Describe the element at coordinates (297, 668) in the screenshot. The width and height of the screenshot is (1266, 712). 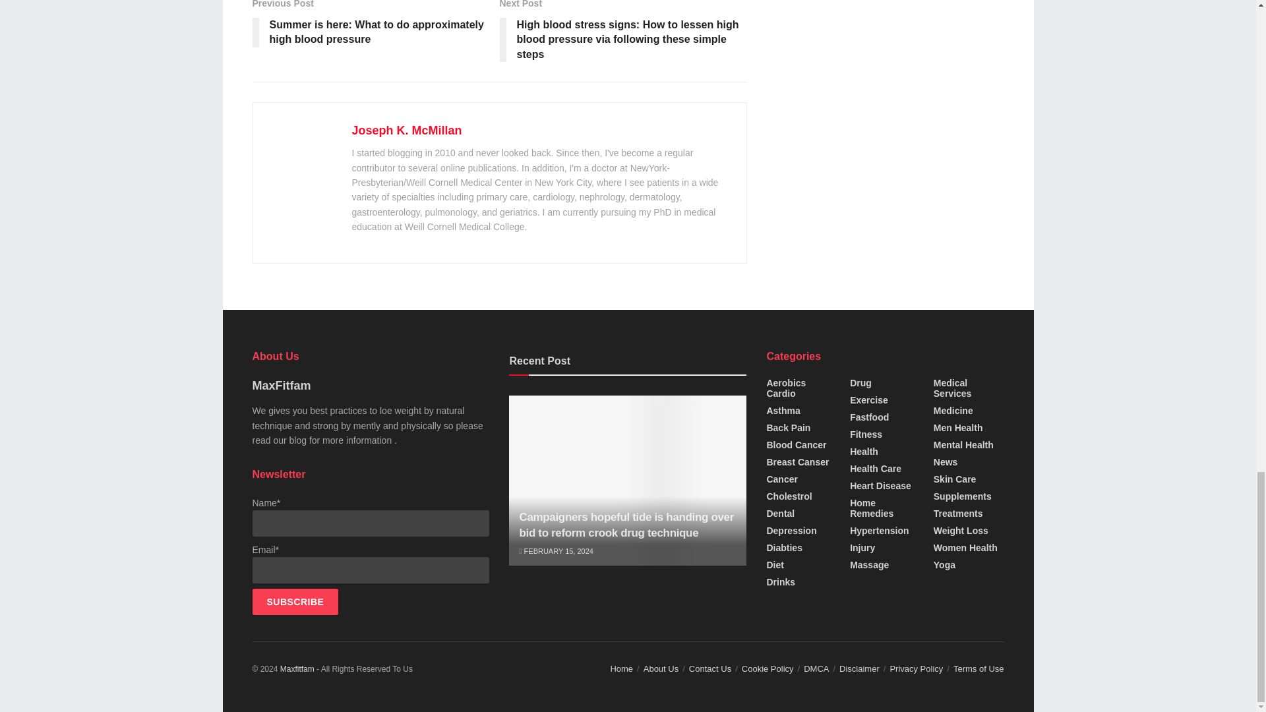
I see `Maxfitfam` at that location.